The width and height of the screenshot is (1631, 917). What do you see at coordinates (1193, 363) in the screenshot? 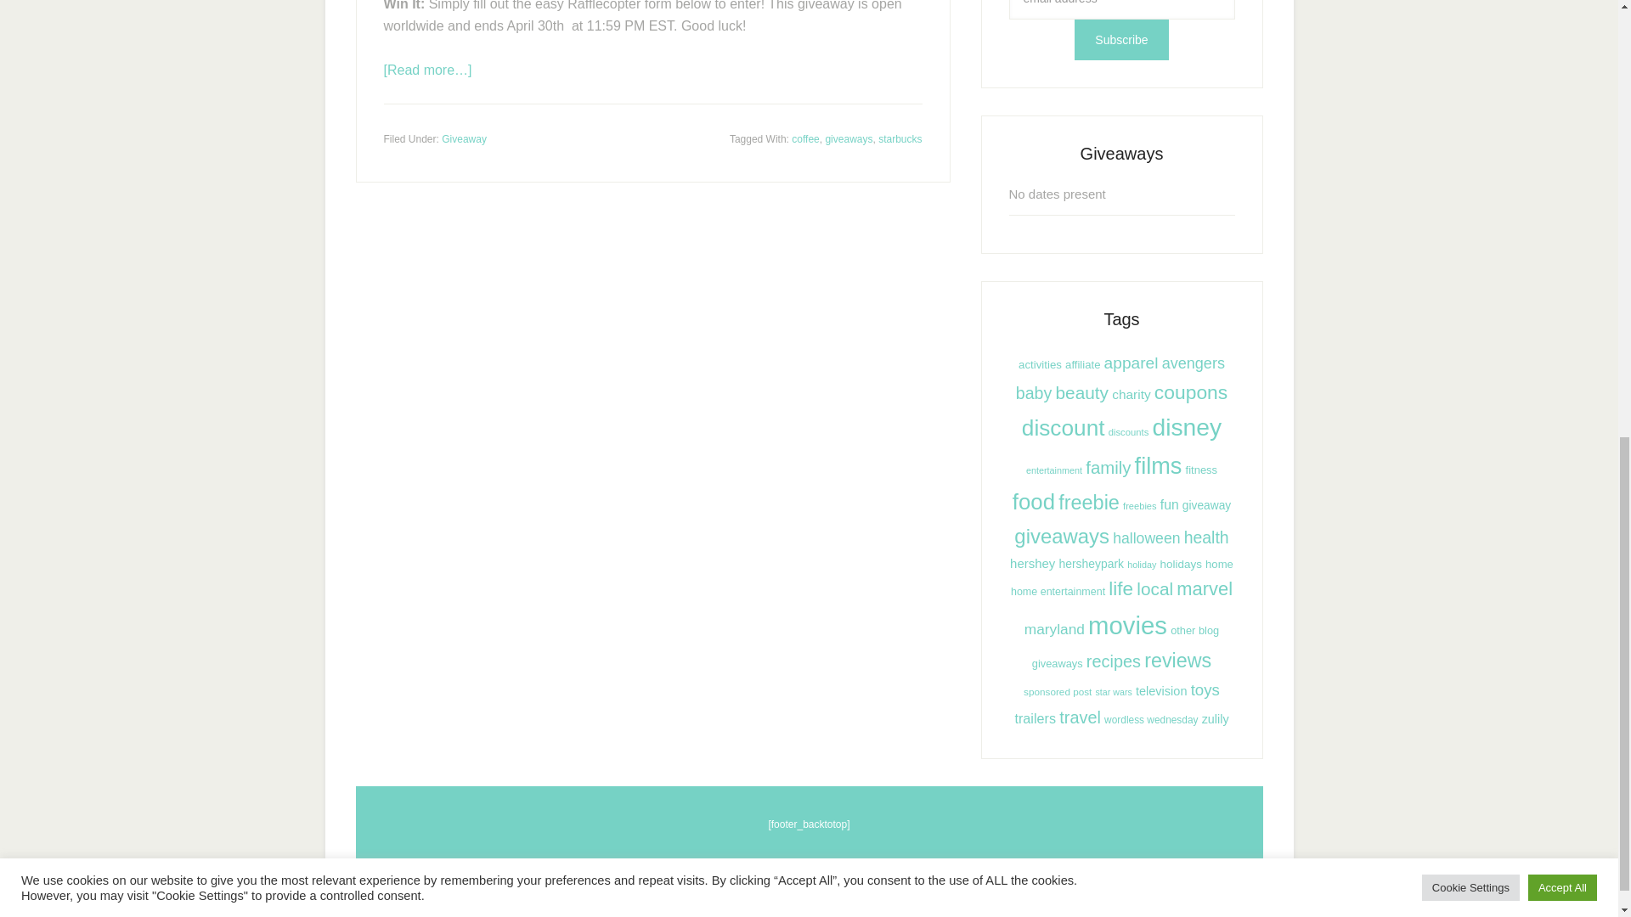
I see `avengers` at bounding box center [1193, 363].